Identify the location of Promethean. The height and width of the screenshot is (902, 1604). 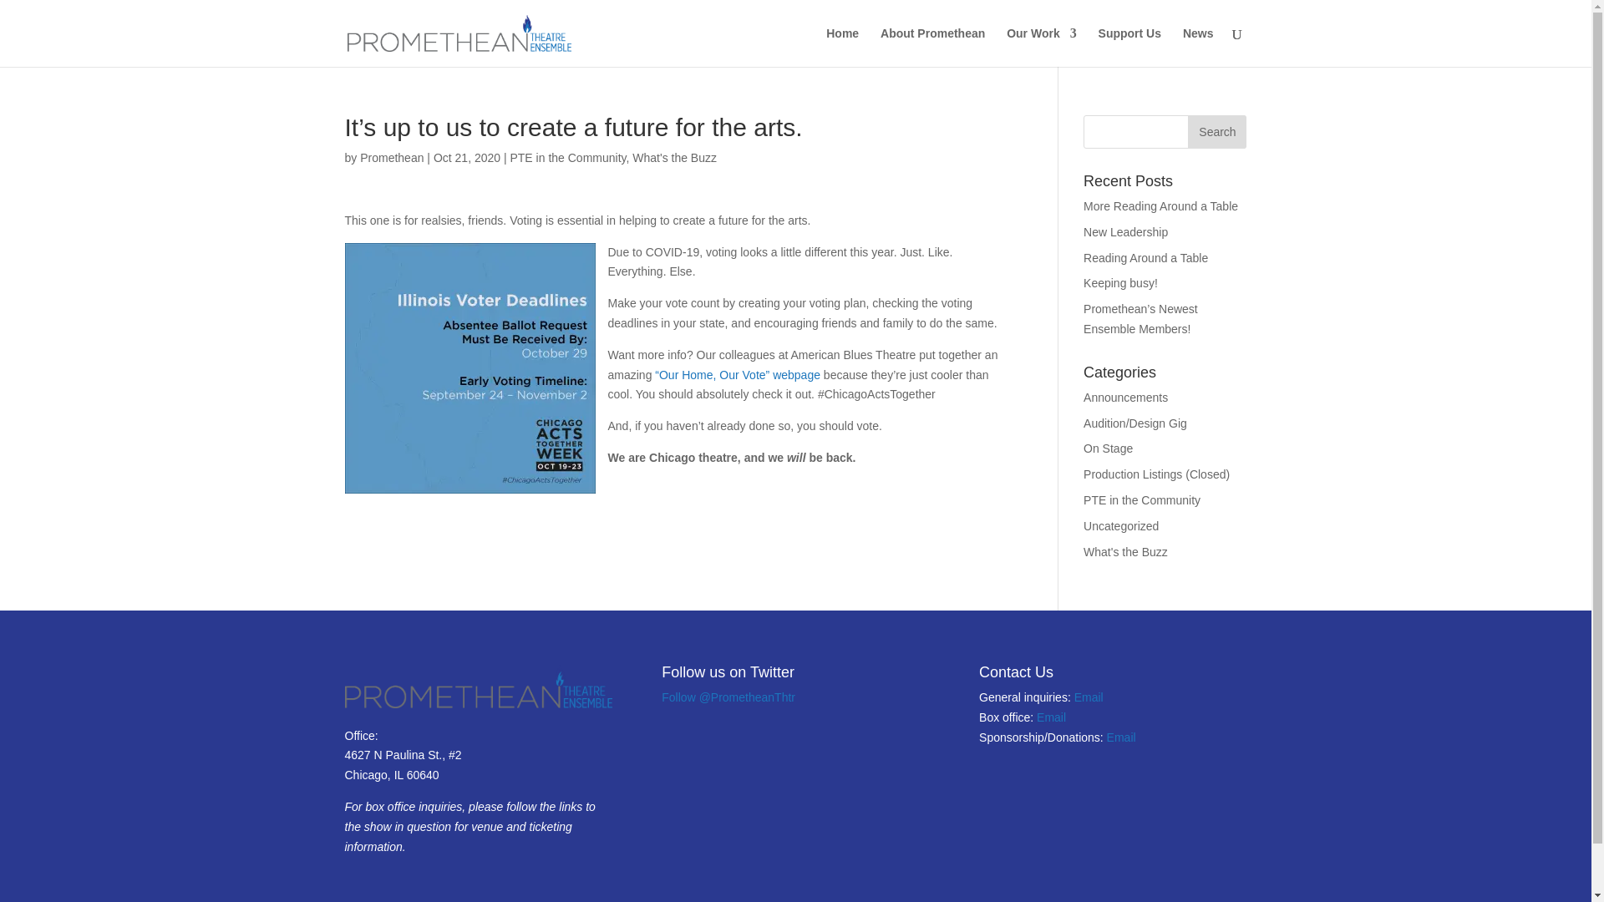
(391, 157).